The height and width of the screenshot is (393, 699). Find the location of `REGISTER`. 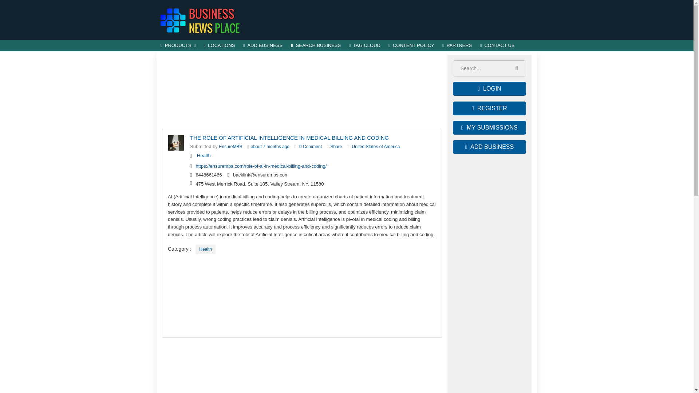

REGISTER is located at coordinates (489, 108).